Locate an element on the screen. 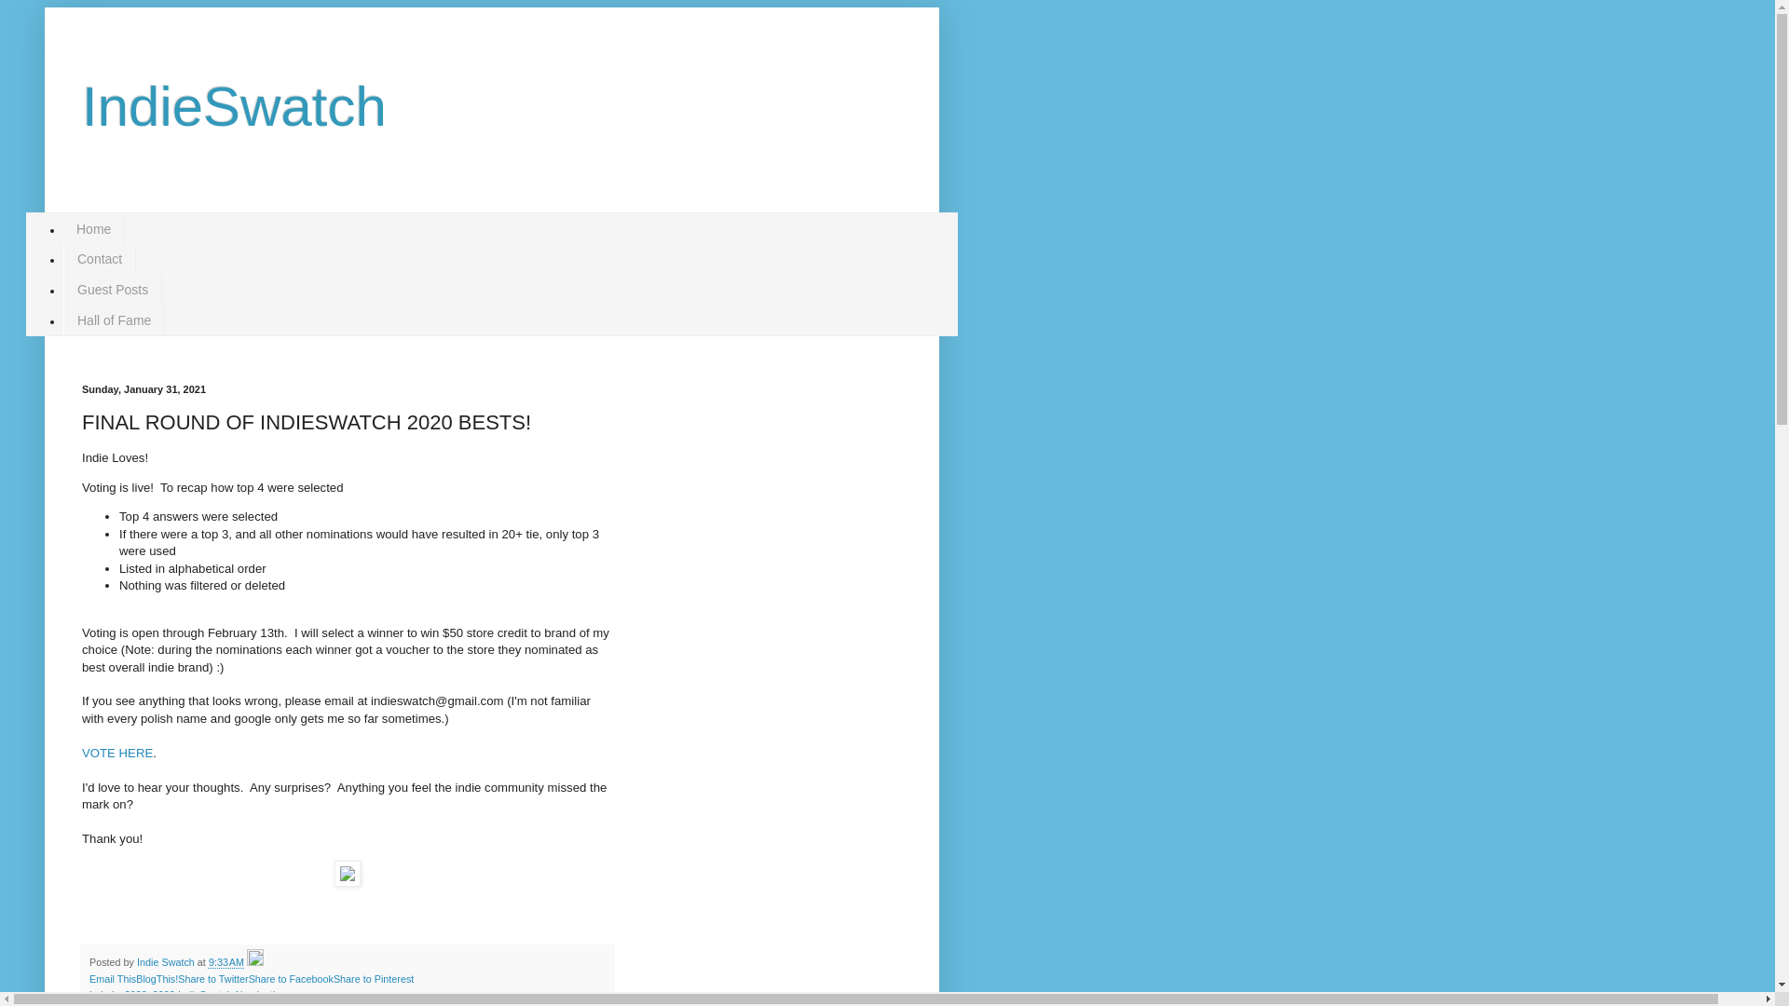  Guest Posts is located at coordinates (112, 290).